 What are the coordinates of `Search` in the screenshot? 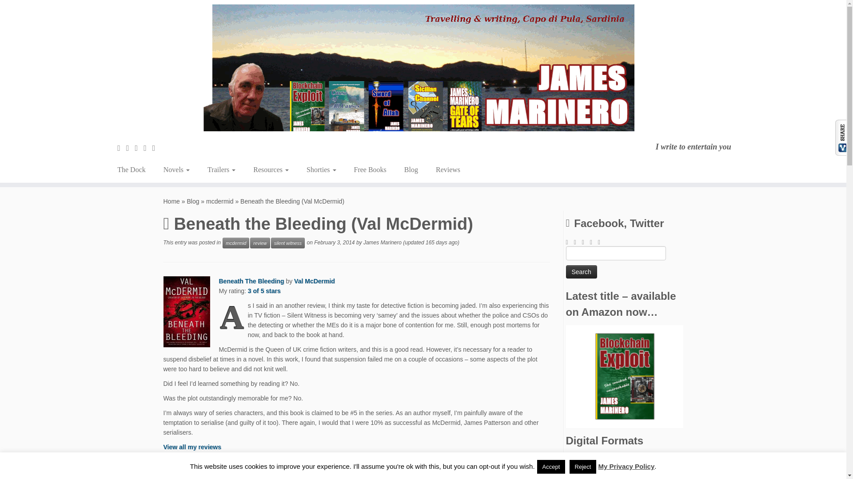 It's located at (582, 271).